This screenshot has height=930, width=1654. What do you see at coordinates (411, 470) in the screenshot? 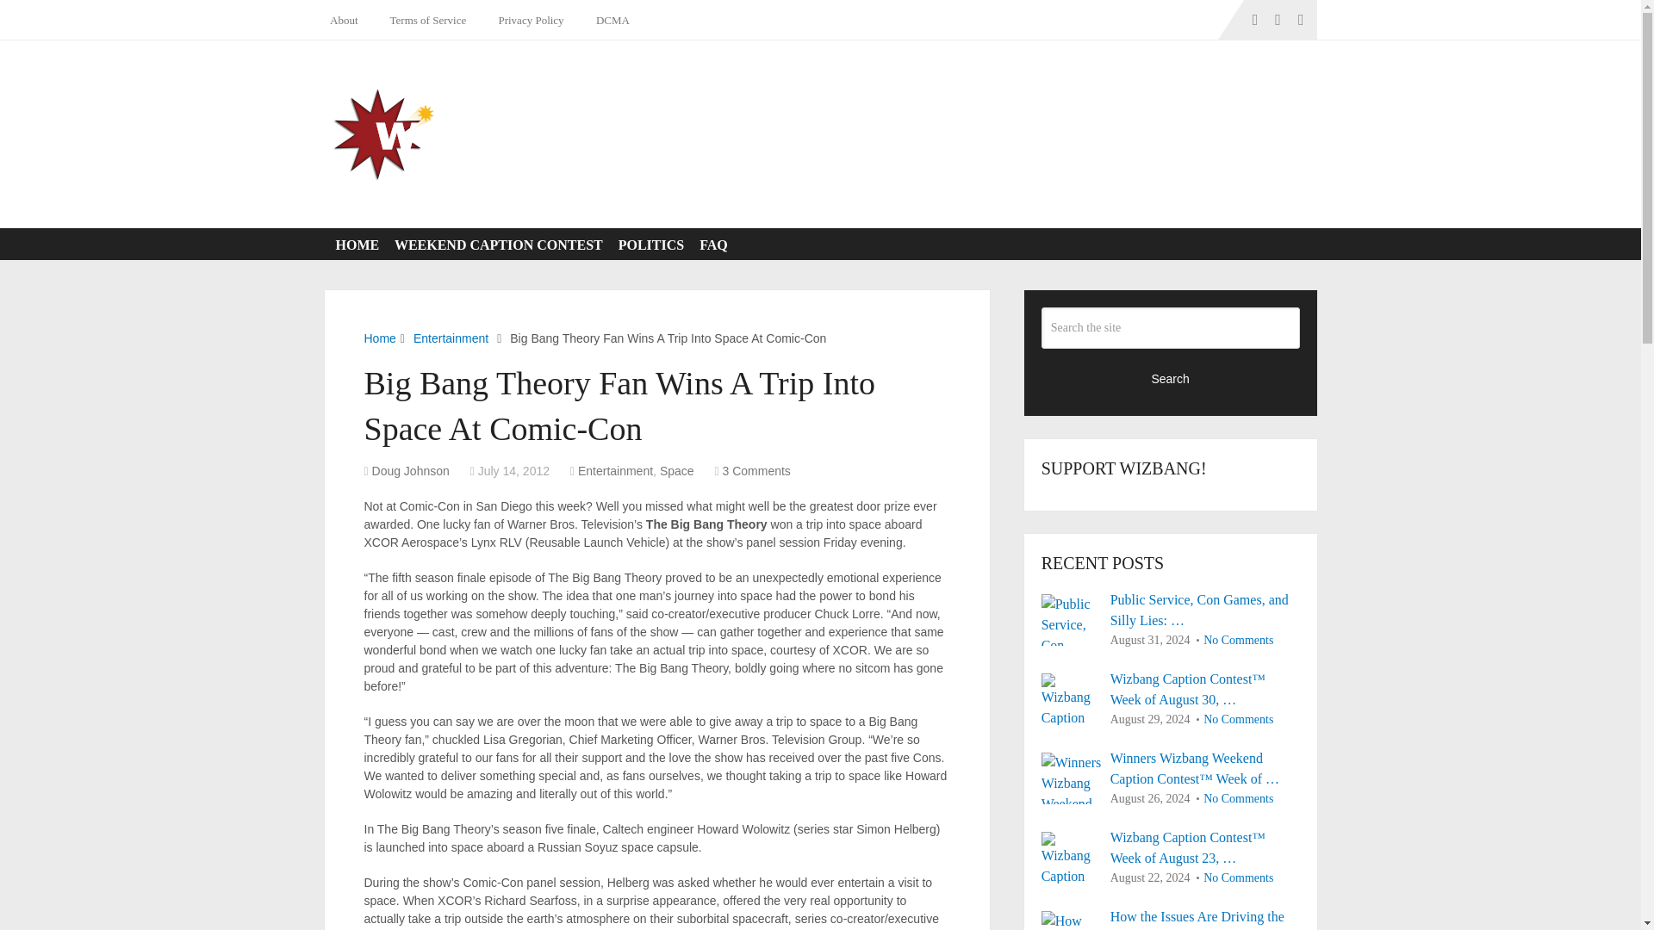
I see `Posts by Doug Johnson` at bounding box center [411, 470].